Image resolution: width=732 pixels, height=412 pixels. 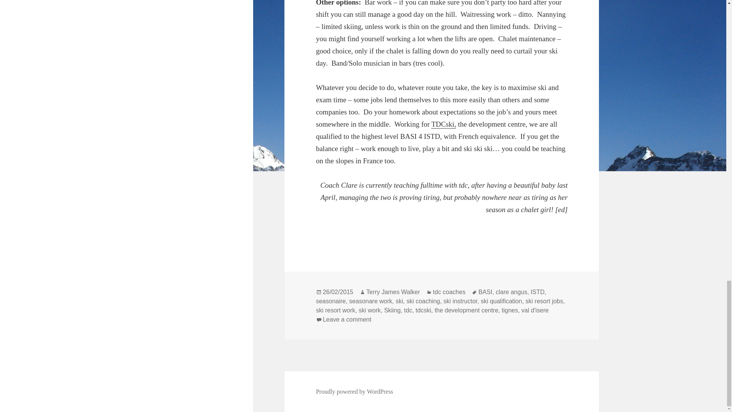 What do you see at coordinates (538, 292) in the screenshot?
I see `ISTD` at bounding box center [538, 292].